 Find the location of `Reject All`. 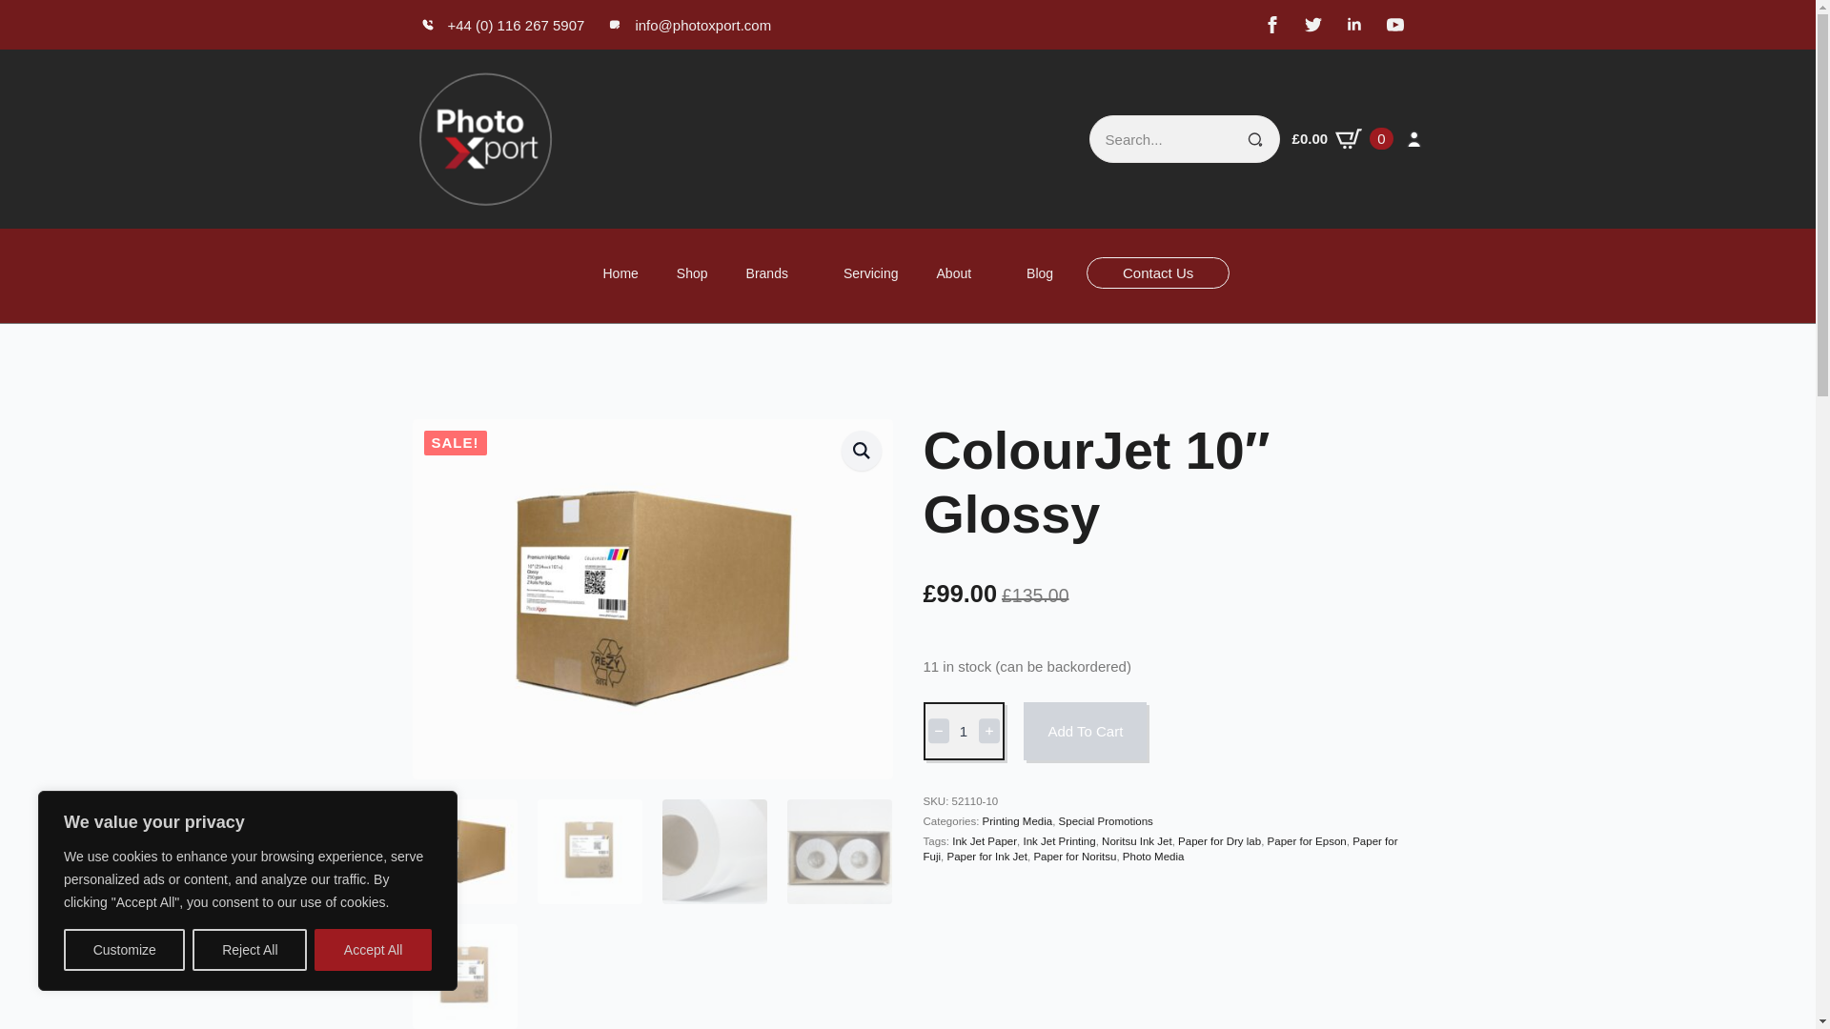

Reject All is located at coordinates (250, 950).